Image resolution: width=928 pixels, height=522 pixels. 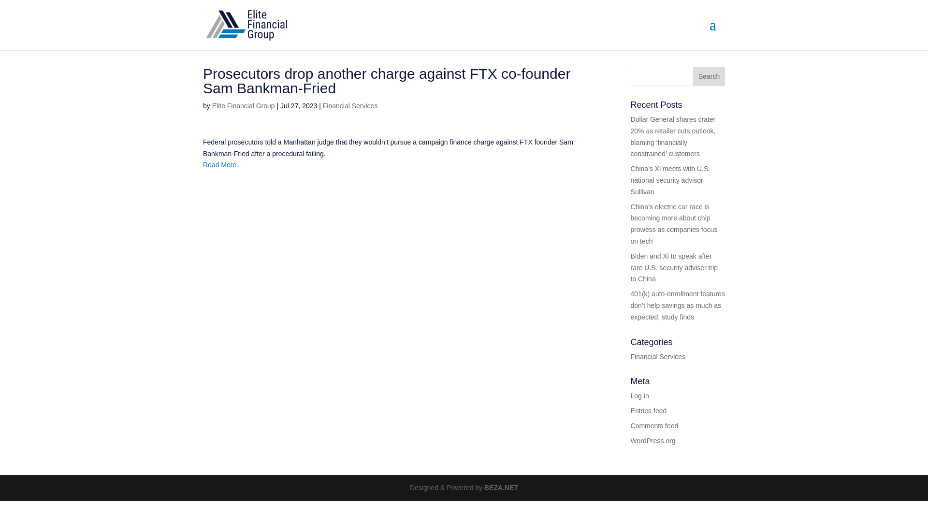 I want to click on Posts by Elite Financial Group, so click(x=244, y=105).